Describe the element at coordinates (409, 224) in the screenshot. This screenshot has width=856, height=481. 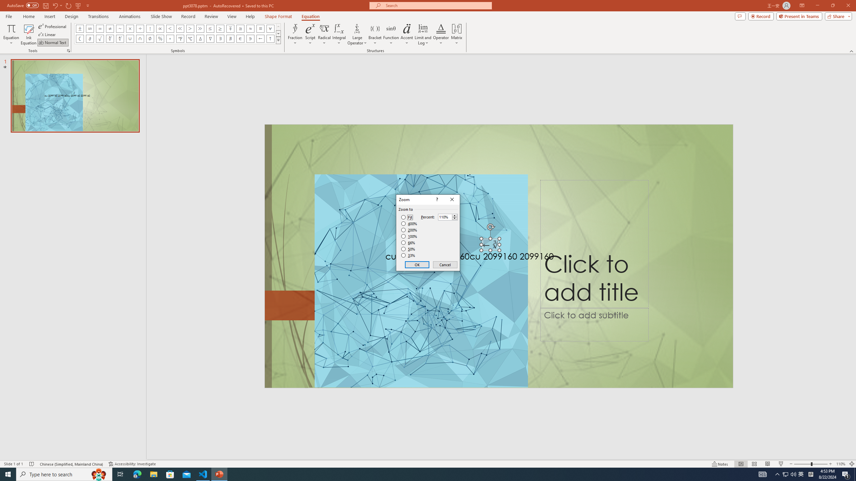
I see `400%` at that location.